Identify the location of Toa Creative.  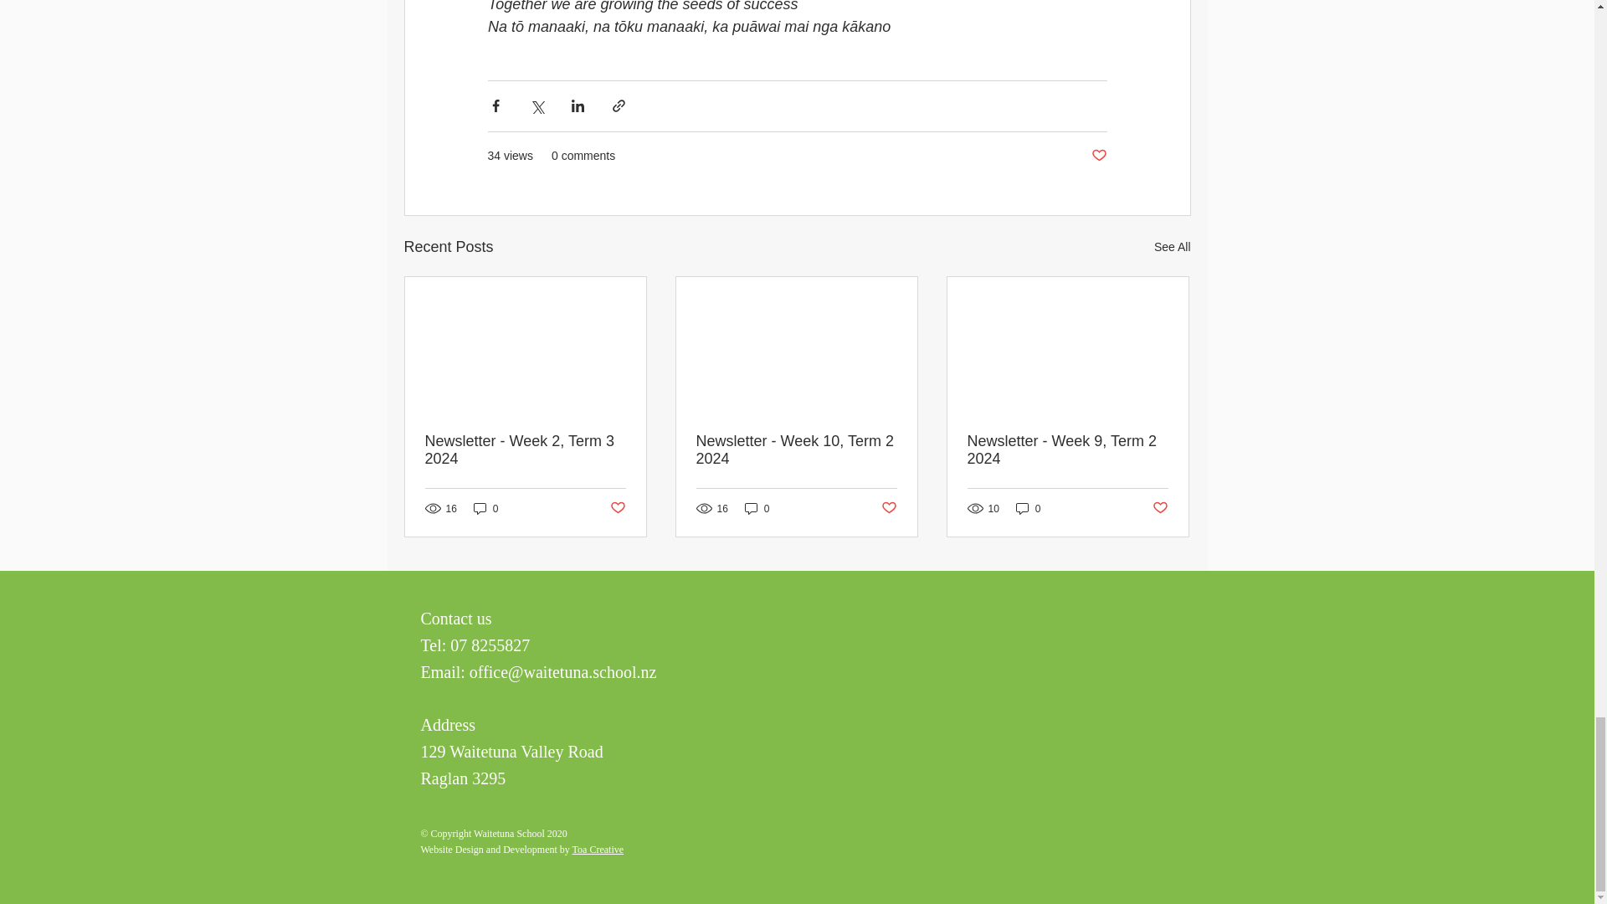
(598, 849).